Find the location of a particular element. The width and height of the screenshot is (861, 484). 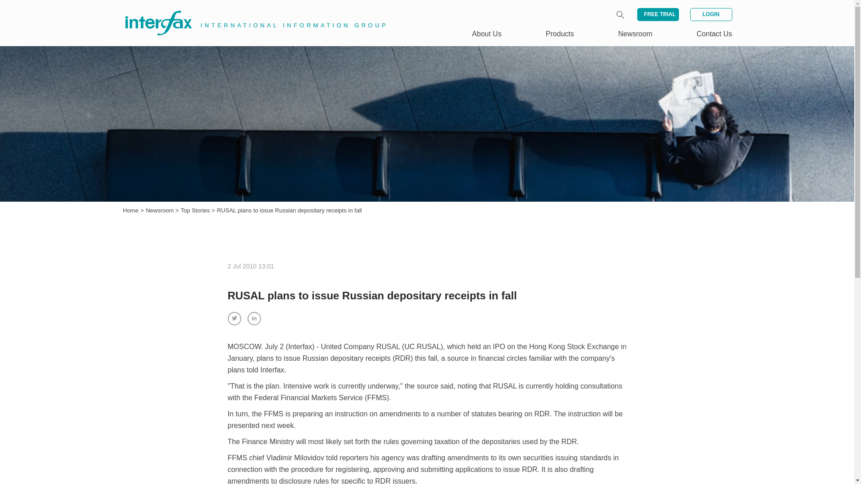

Products is located at coordinates (560, 34).